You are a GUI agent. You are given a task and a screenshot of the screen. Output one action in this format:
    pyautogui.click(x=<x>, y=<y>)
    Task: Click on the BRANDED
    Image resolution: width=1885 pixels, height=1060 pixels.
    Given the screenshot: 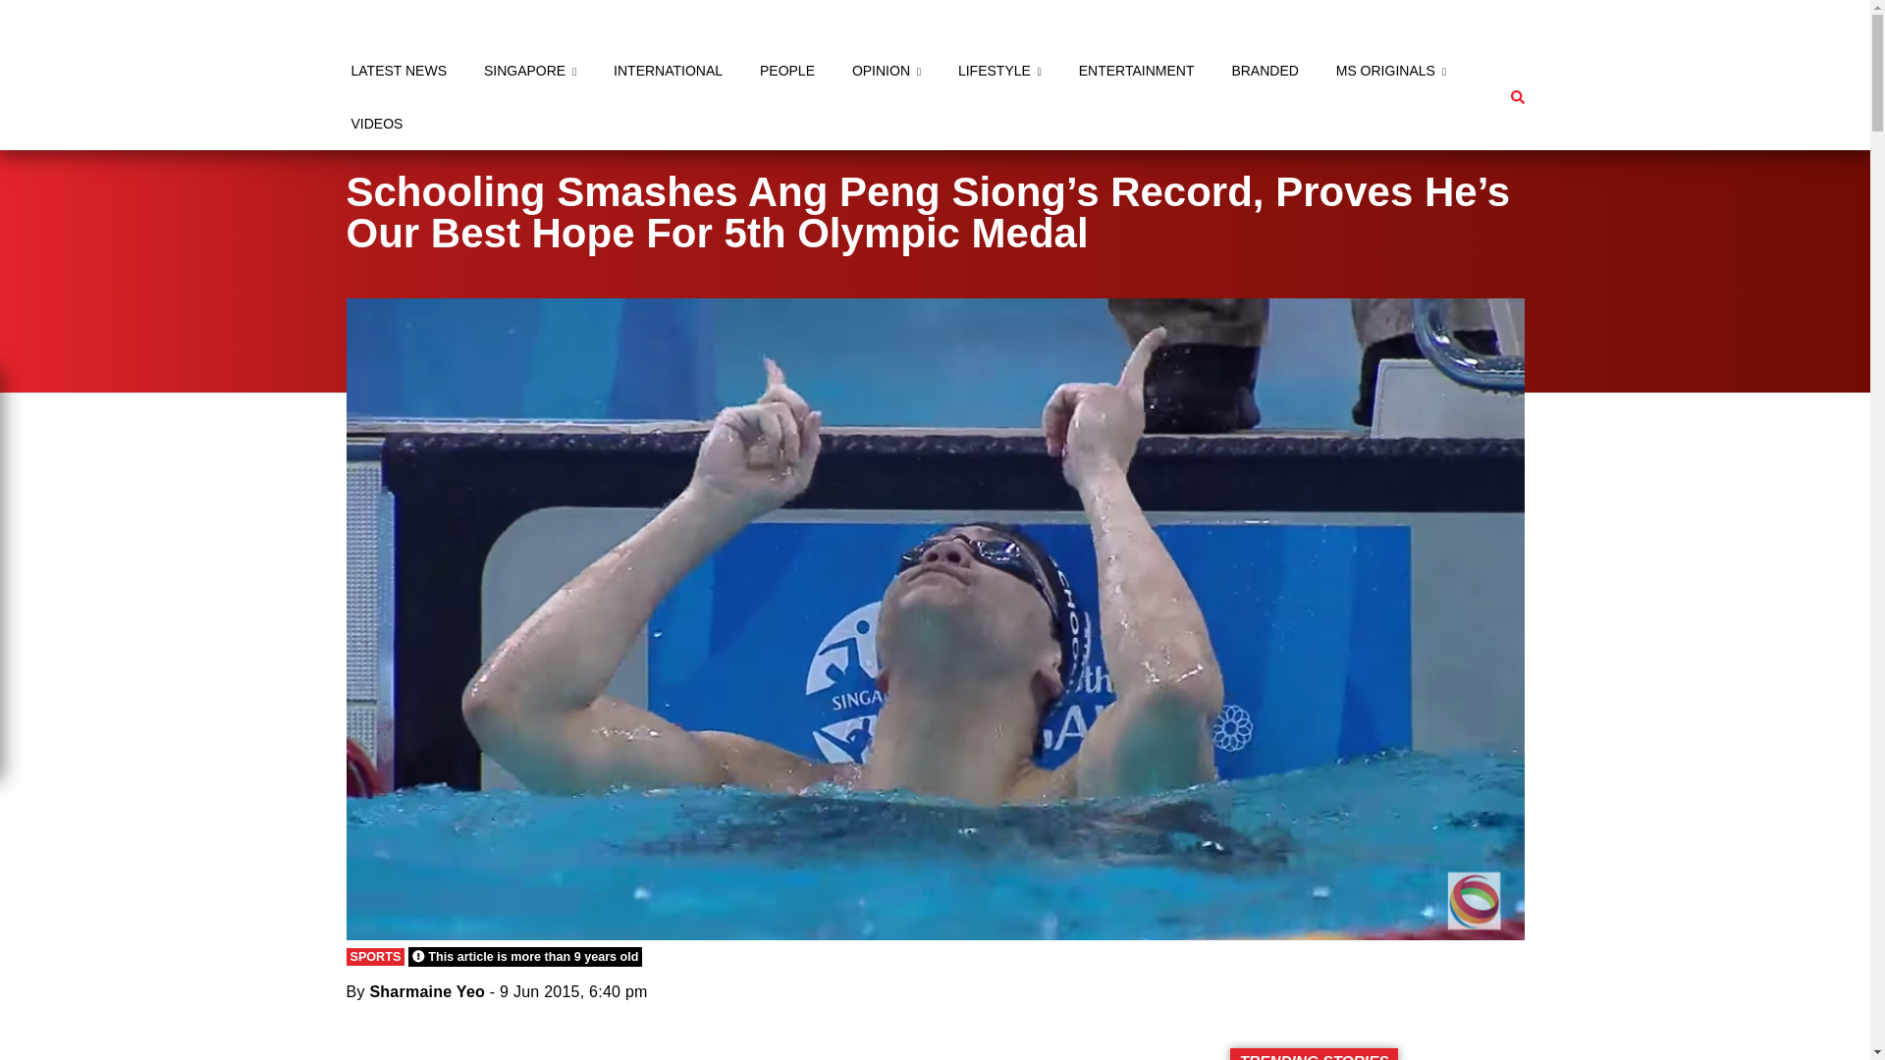 What is the action you would take?
    pyautogui.click(x=1265, y=71)
    